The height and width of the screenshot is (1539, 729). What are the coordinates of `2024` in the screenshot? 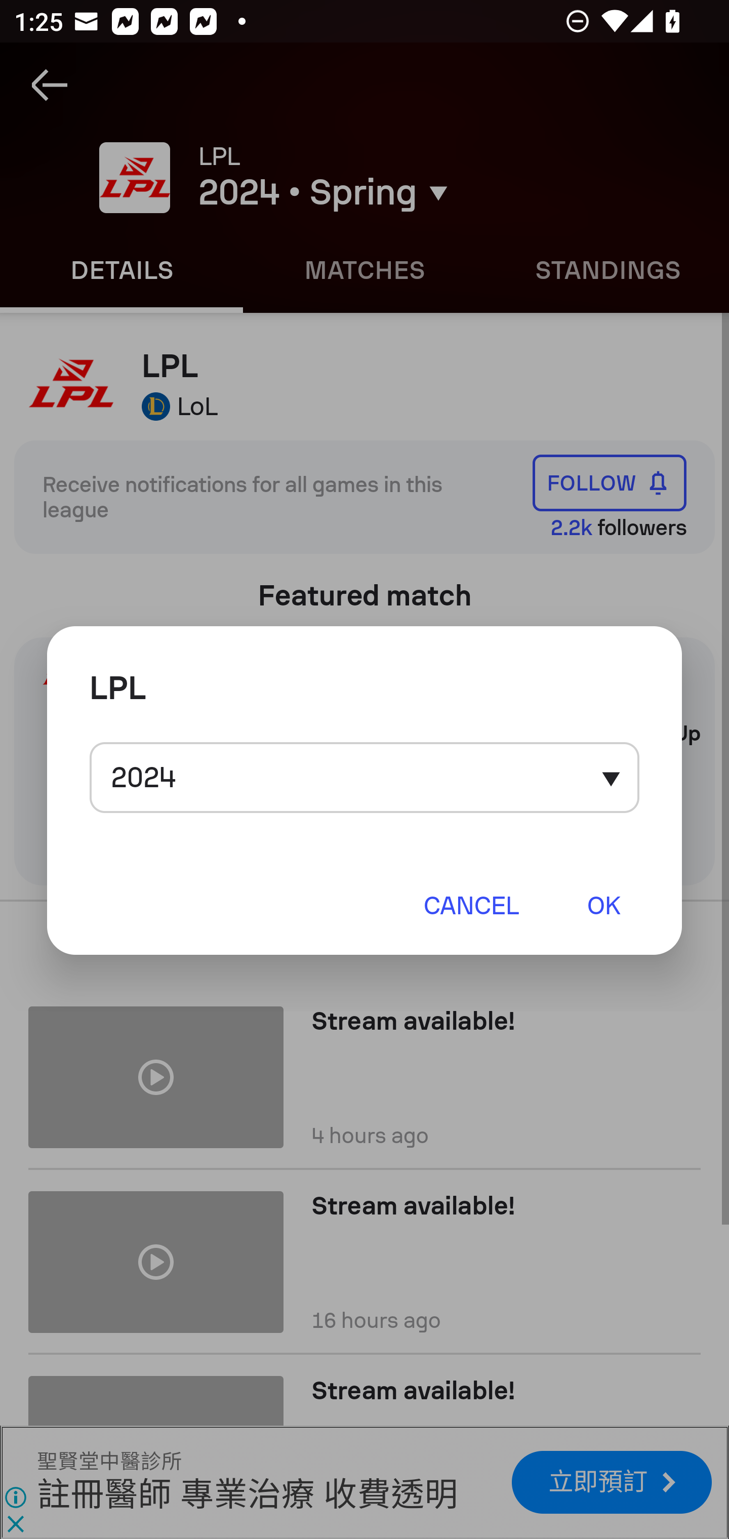 It's located at (364, 777).